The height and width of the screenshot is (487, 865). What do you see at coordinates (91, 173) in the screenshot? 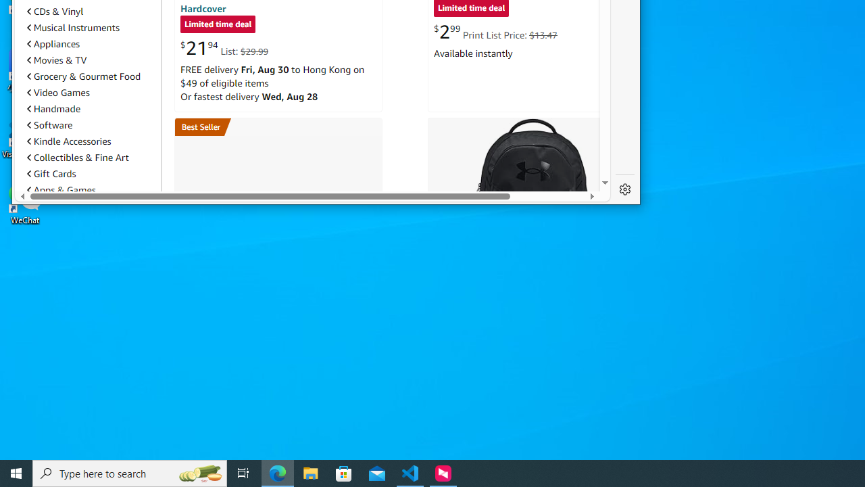
I see `Gift Cards` at bounding box center [91, 173].